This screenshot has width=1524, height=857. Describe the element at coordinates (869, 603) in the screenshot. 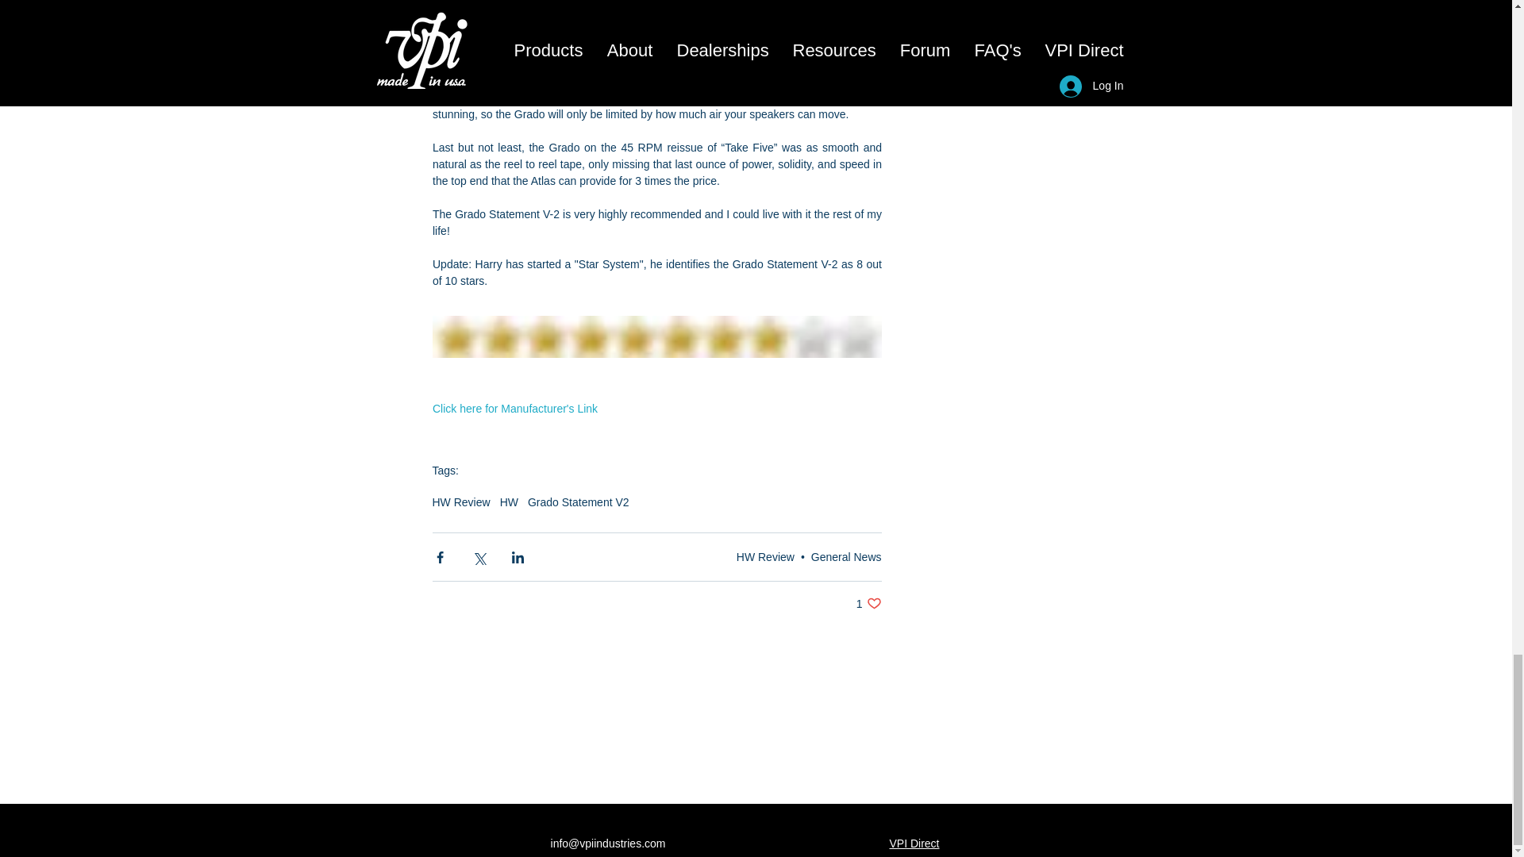

I see `HW Review` at that location.